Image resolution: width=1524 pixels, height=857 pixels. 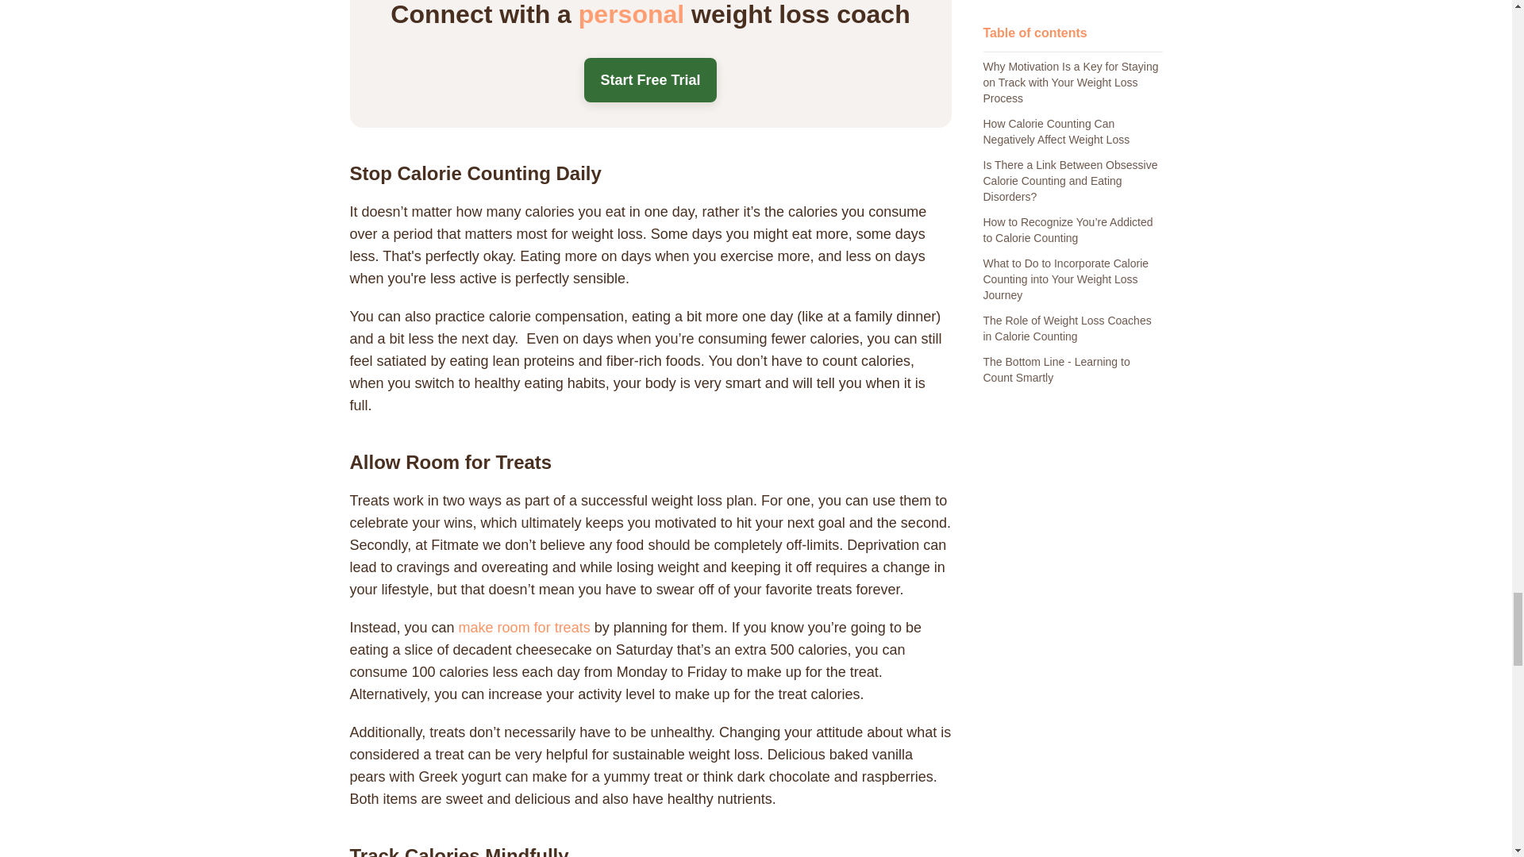 What do you see at coordinates (649, 79) in the screenshot?
I see `Start Free Trial` at bounding box center [649, 79].